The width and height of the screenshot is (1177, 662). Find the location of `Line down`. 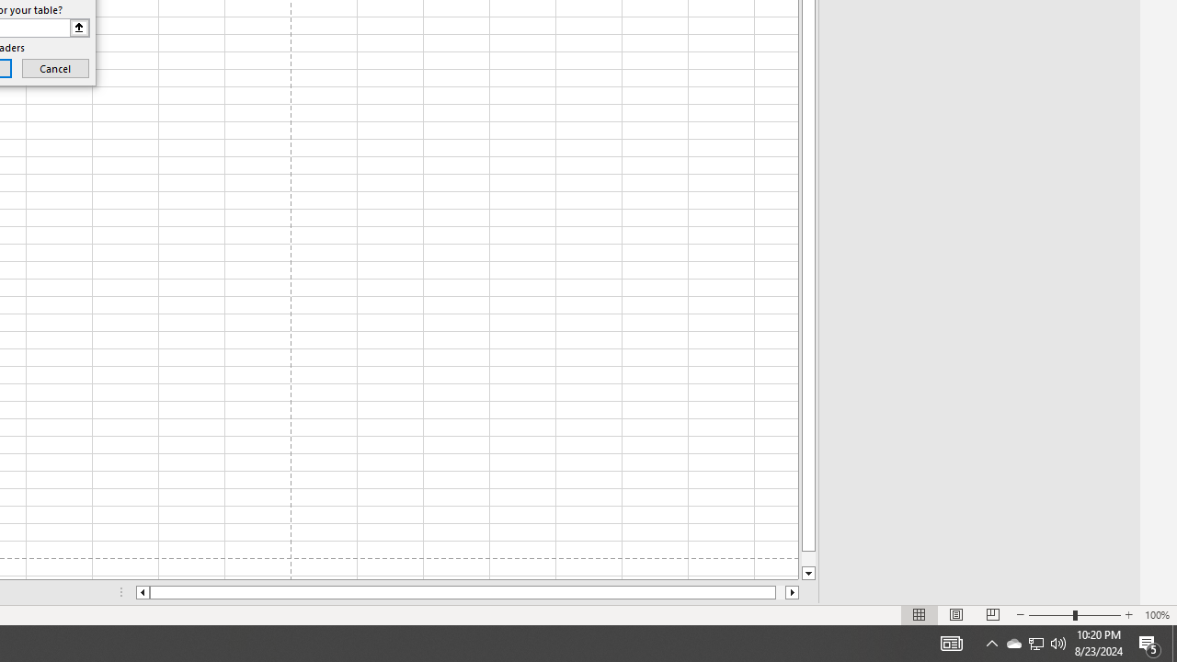

Line down is located at coordinates (808, 574).